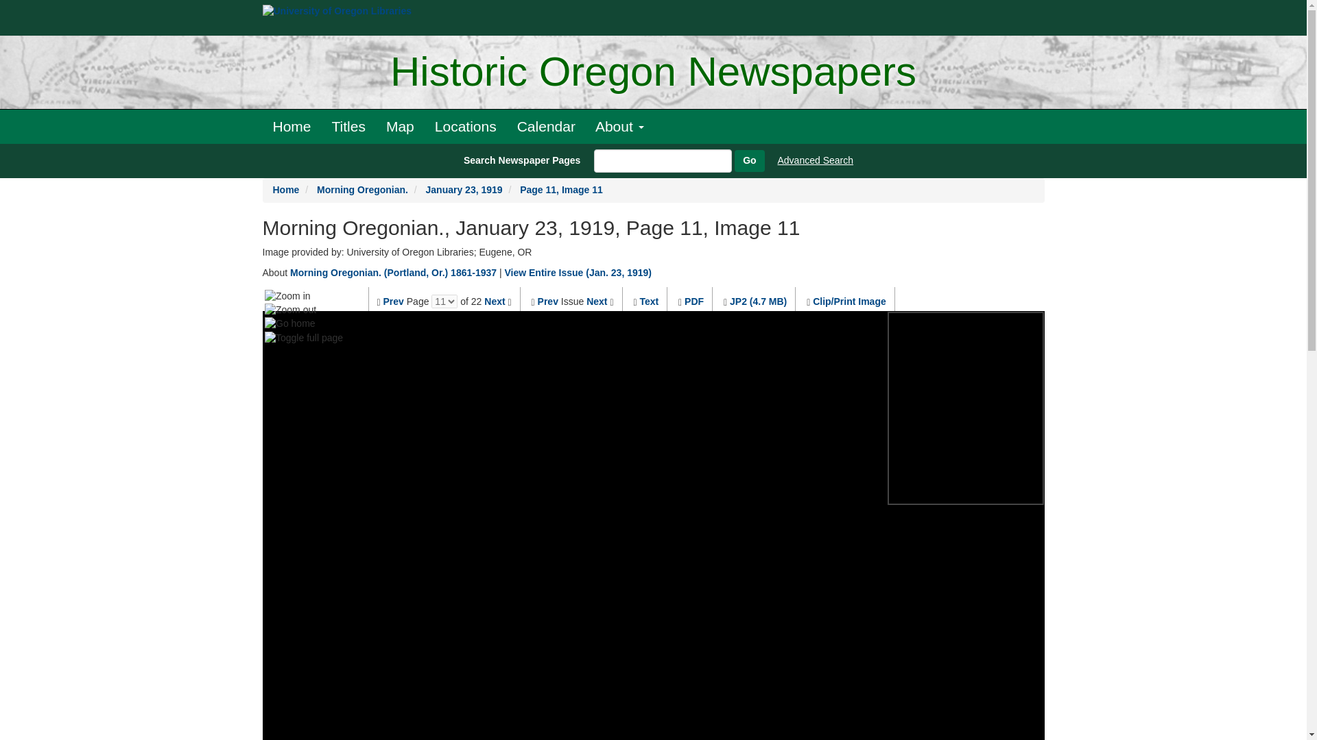 The height and width of the screenshot is (740, 1317). I want to click on Map, so click(399, 126).